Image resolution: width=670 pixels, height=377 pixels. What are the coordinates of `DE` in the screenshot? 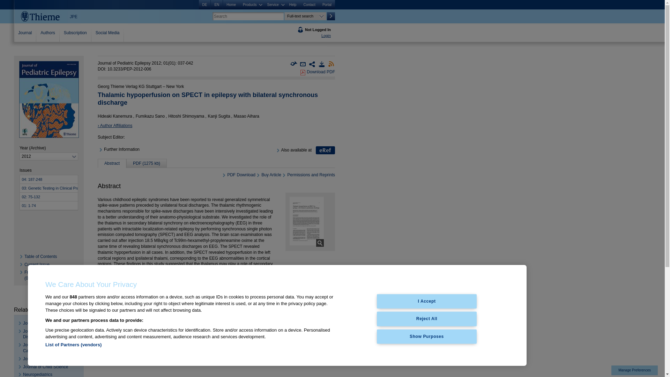 It's located at (205, 5).